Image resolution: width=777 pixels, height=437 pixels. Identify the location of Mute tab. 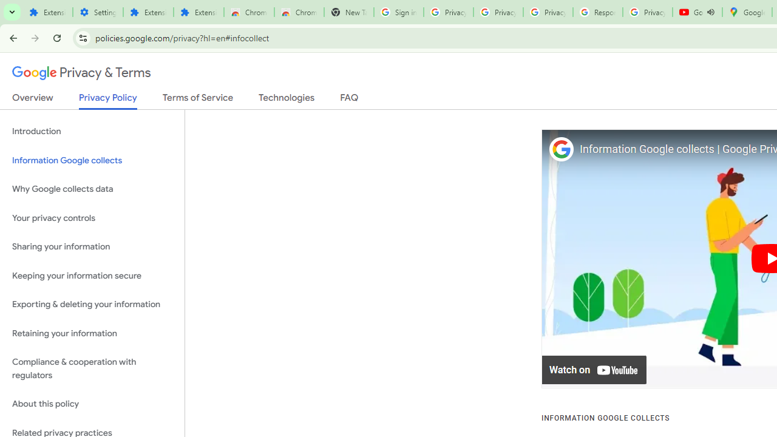
(710, 12).